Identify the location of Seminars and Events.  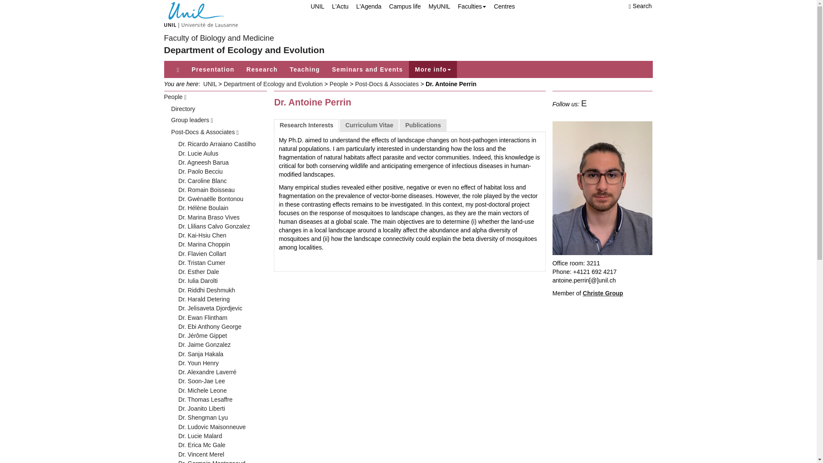
(367, 69).